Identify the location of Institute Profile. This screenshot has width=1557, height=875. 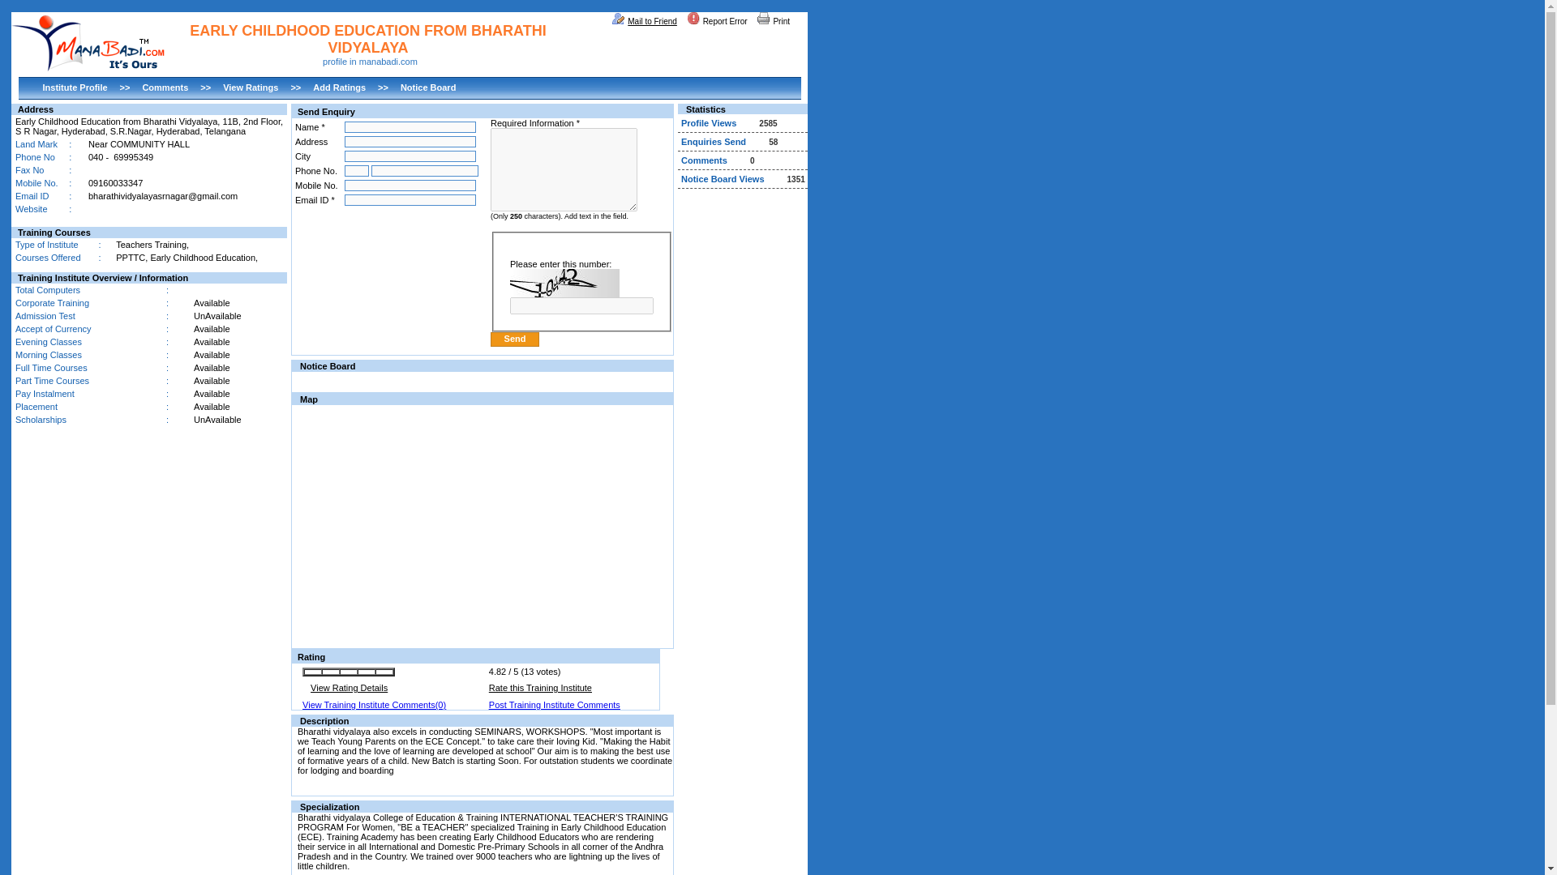
(75, 87).